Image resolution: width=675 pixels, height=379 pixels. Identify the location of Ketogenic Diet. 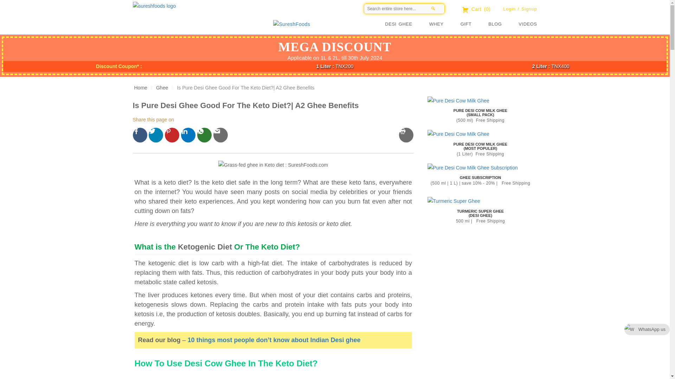
(205, 247).